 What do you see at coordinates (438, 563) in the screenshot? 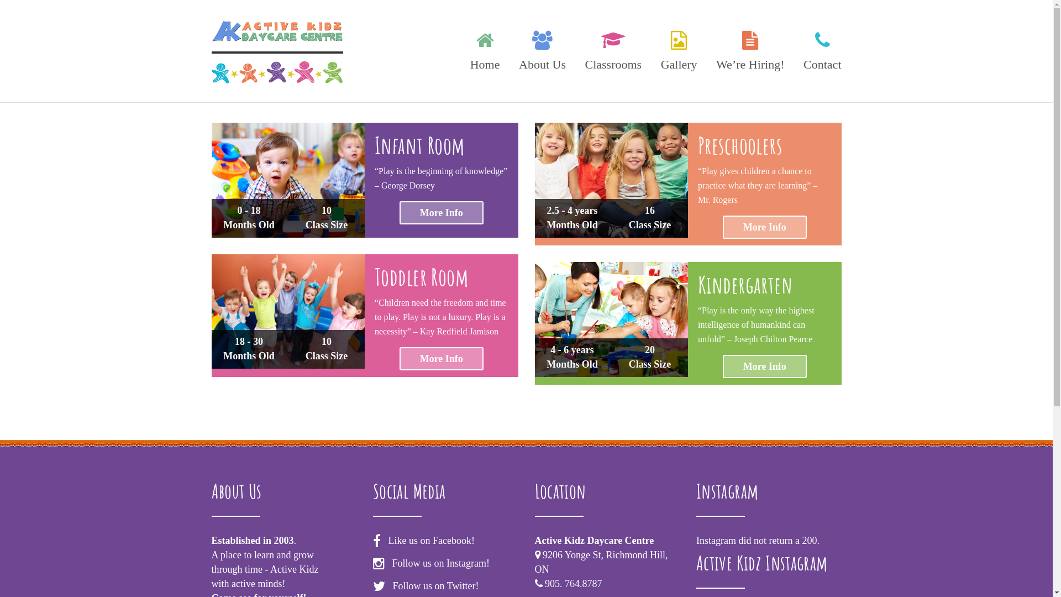
I see `  Follow us on Instagram!` at bounding box center [438, 563].